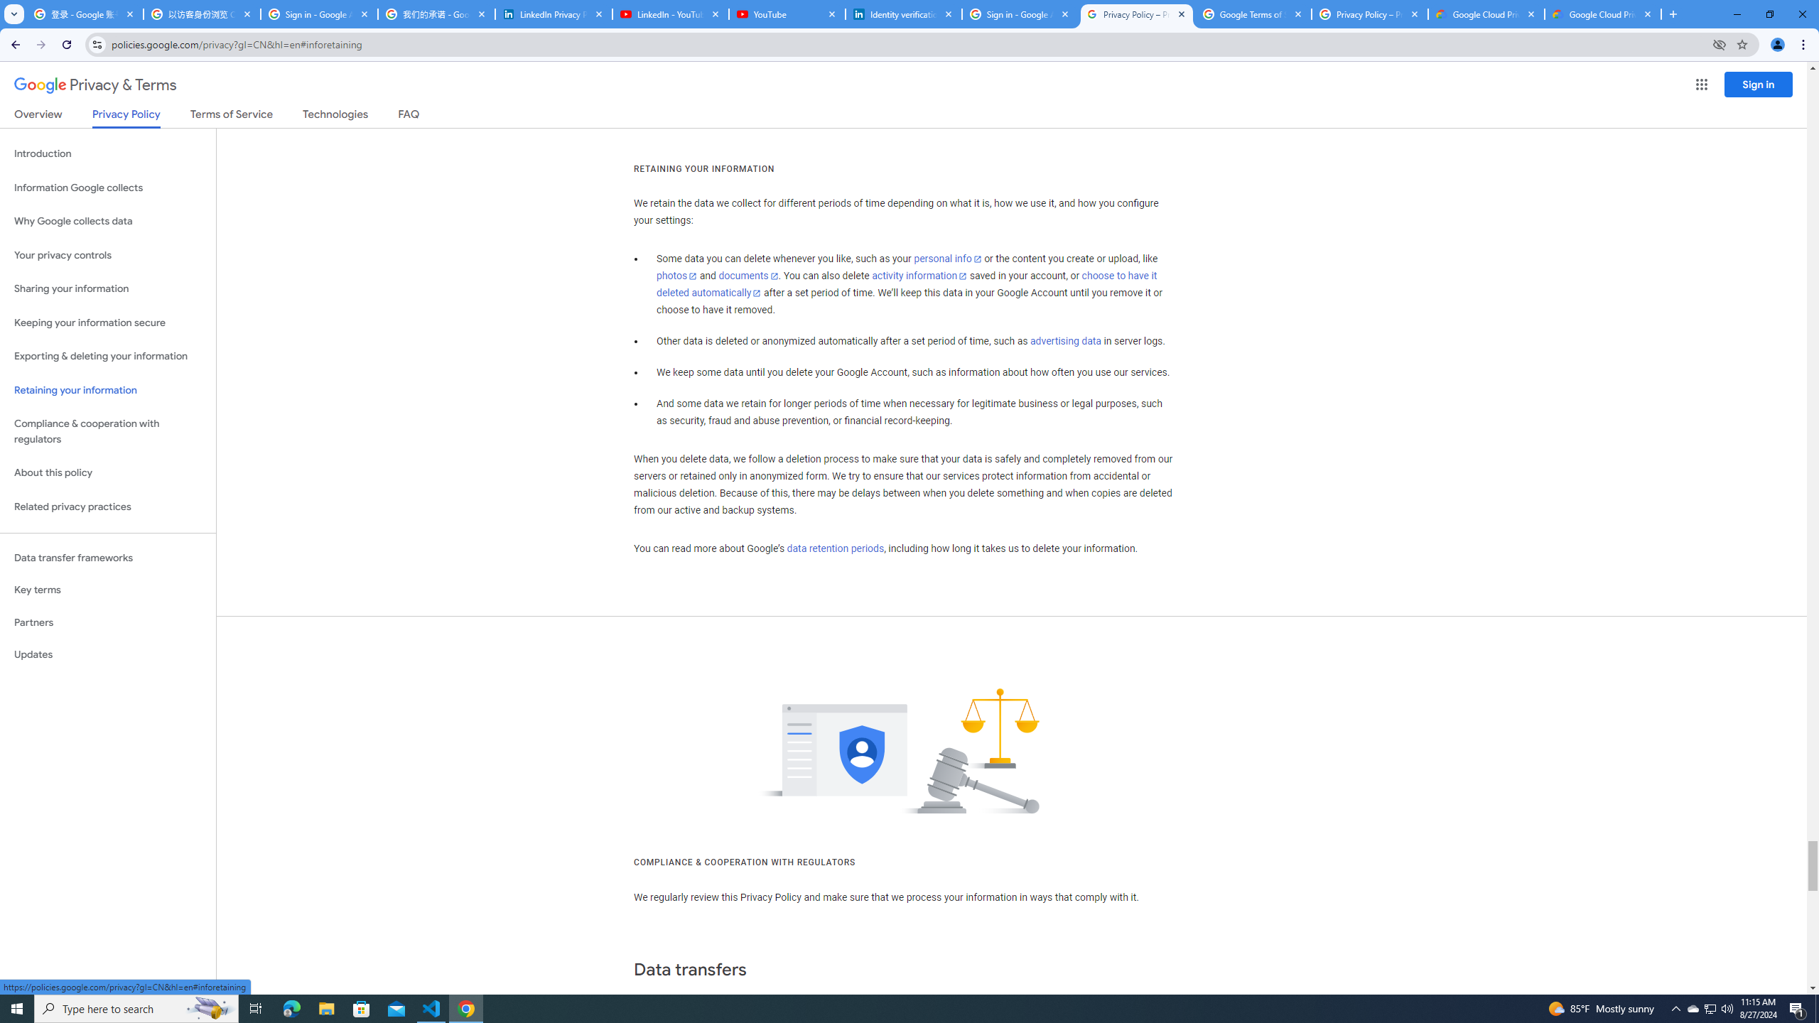  Describe the element at coordinates (834, 548) in the screenshot. I see `data retention periods` at that location.